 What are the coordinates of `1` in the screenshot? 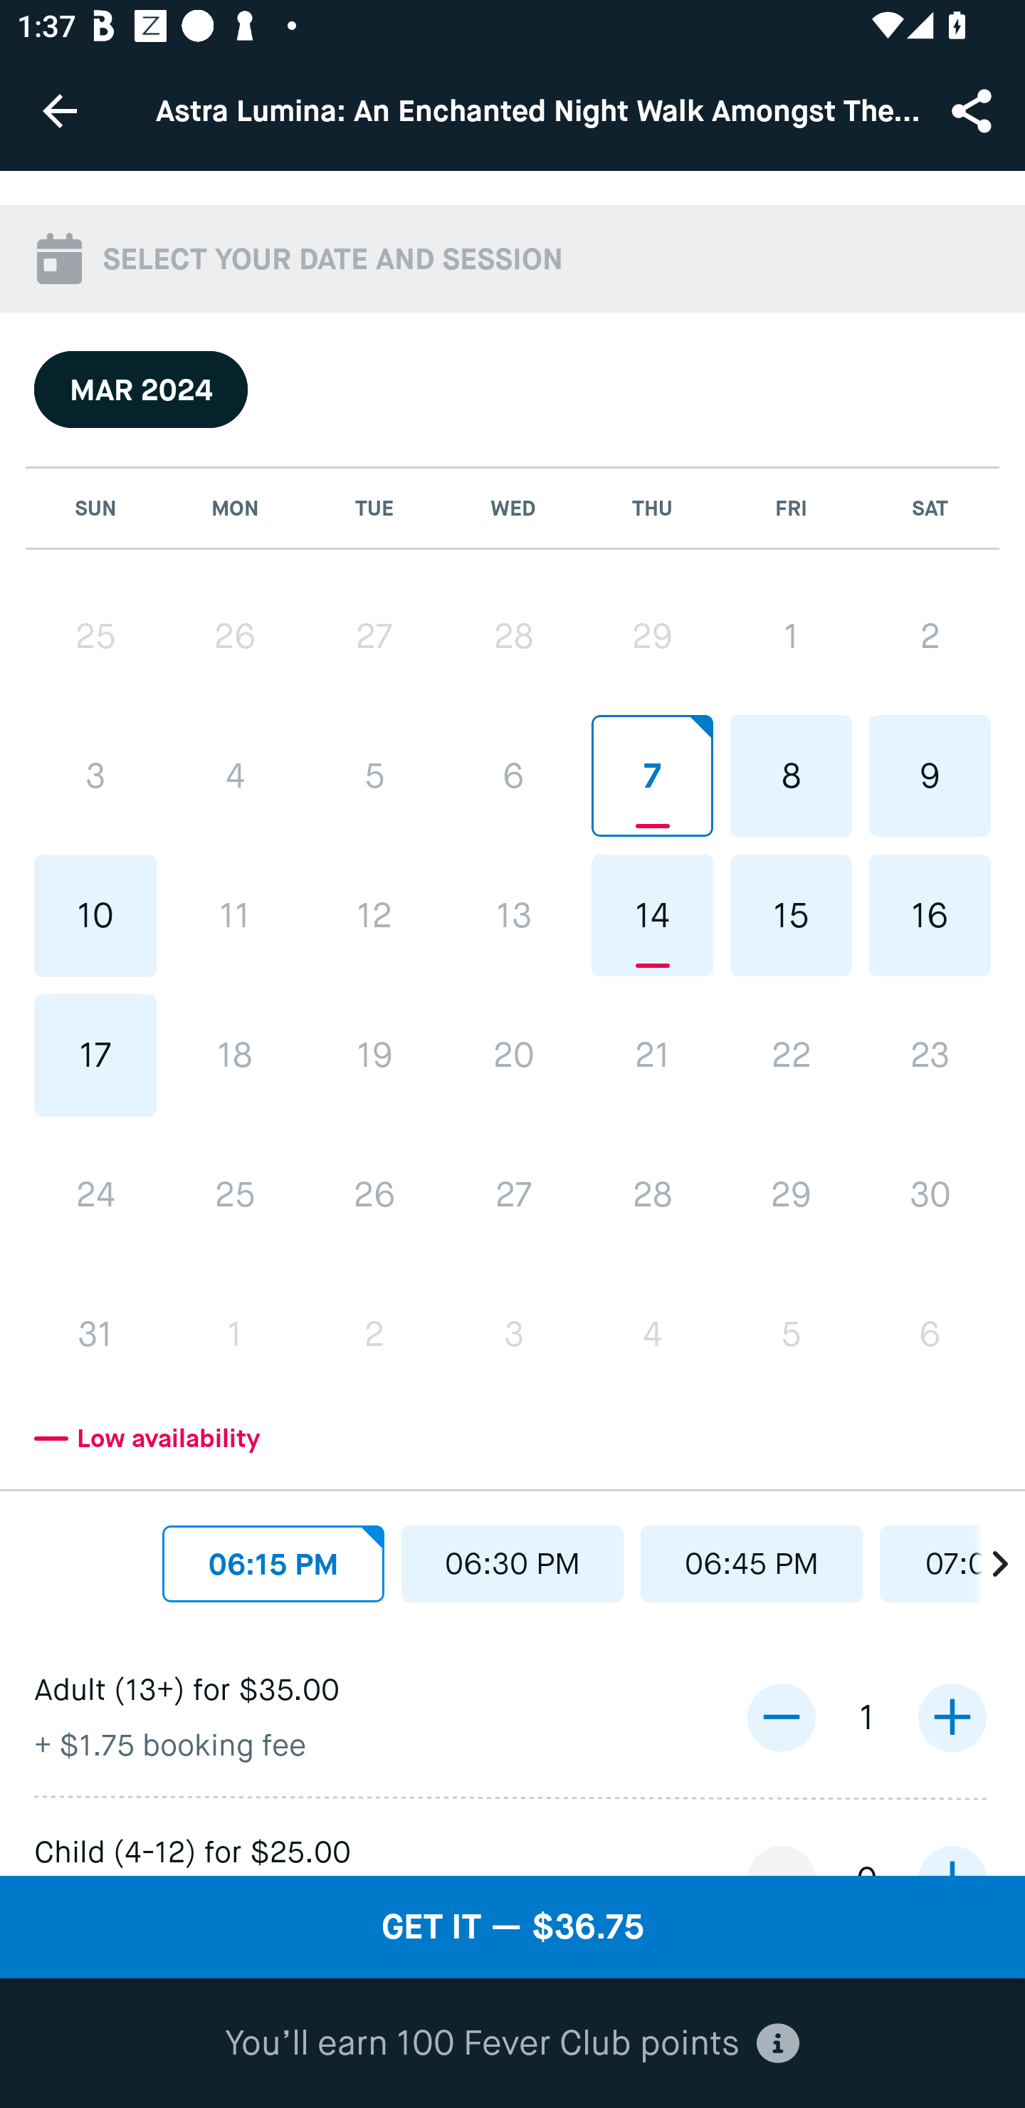 It's located at (235, 1334).